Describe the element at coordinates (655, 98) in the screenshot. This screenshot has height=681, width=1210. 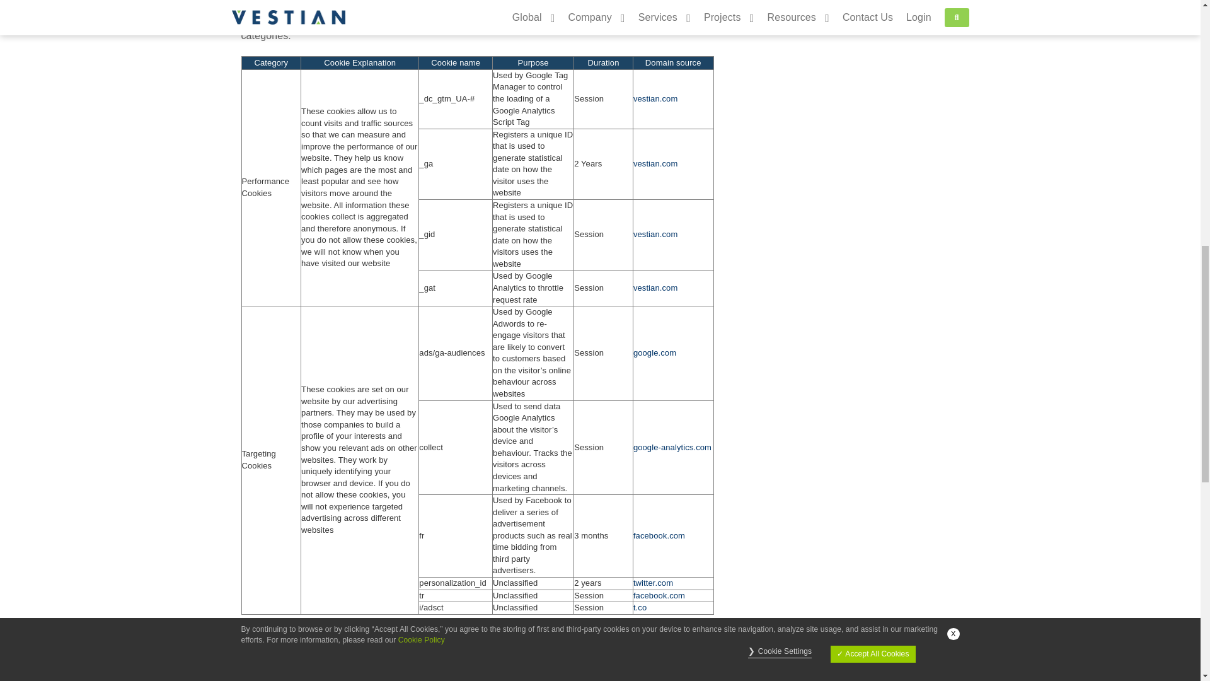
I see `vestian.com` at that location.